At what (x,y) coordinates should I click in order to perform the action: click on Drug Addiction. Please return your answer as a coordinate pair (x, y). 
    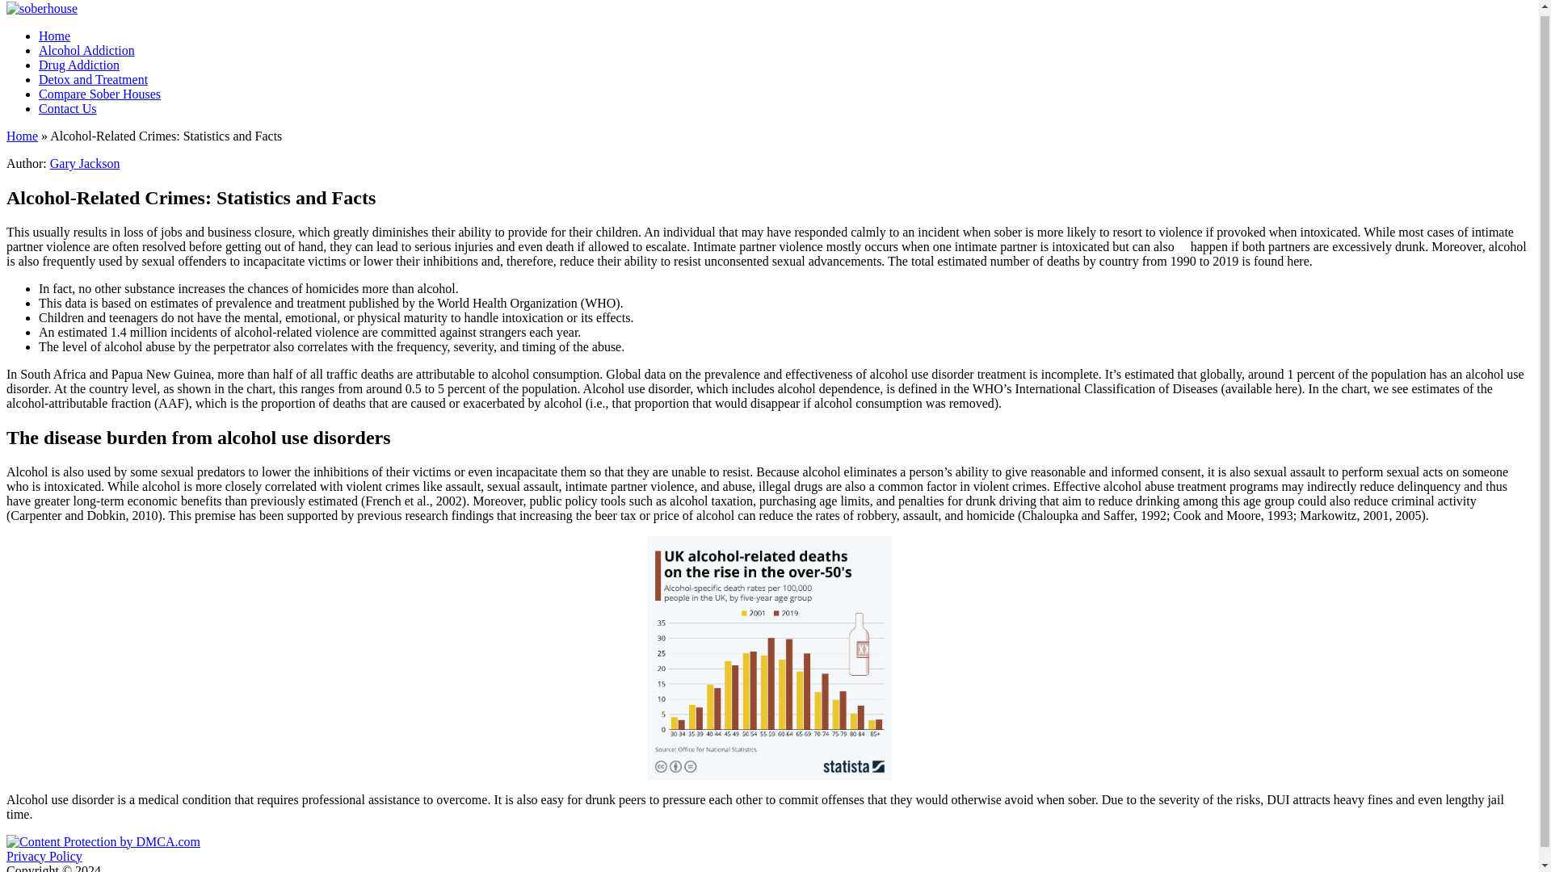
    Looking at the image, I should click on (79, 65).